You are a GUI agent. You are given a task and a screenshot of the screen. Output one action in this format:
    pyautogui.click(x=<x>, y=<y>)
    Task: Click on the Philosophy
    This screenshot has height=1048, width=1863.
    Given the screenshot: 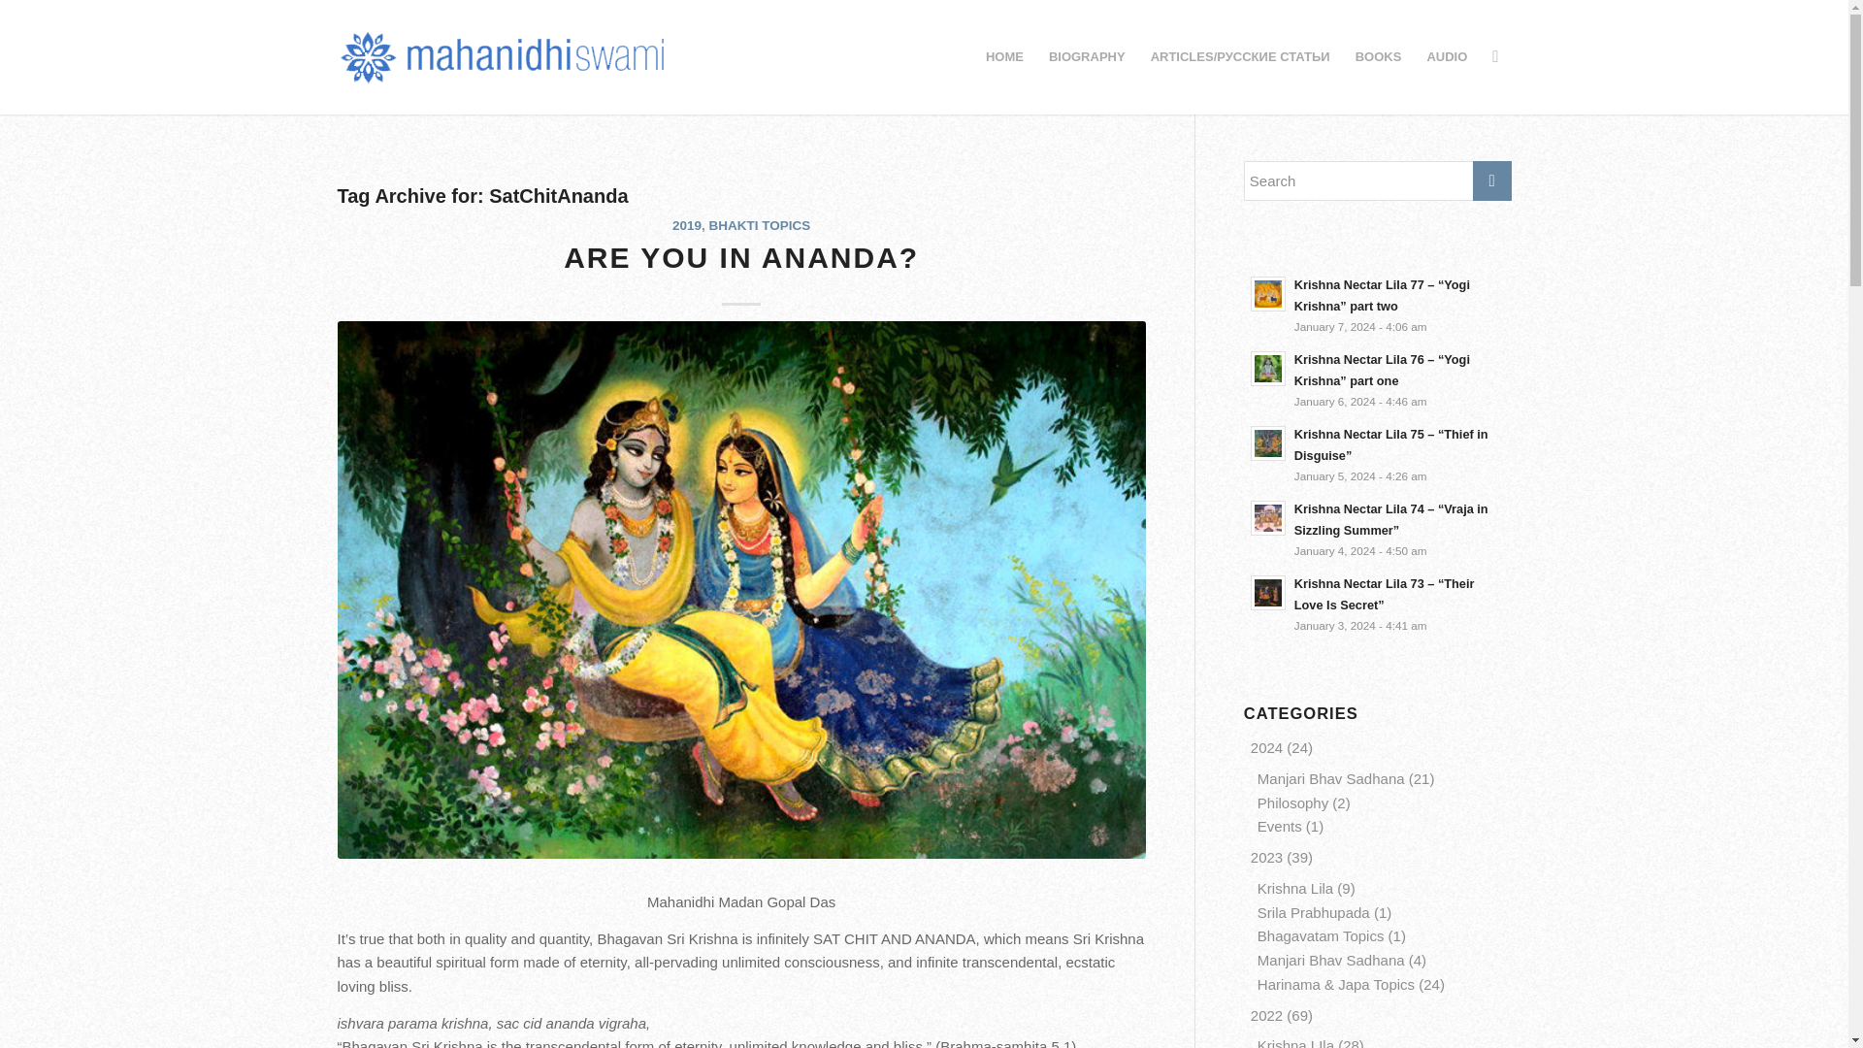 What is the action you would take?
    pyautogui.click(x=1292, y=802)
    